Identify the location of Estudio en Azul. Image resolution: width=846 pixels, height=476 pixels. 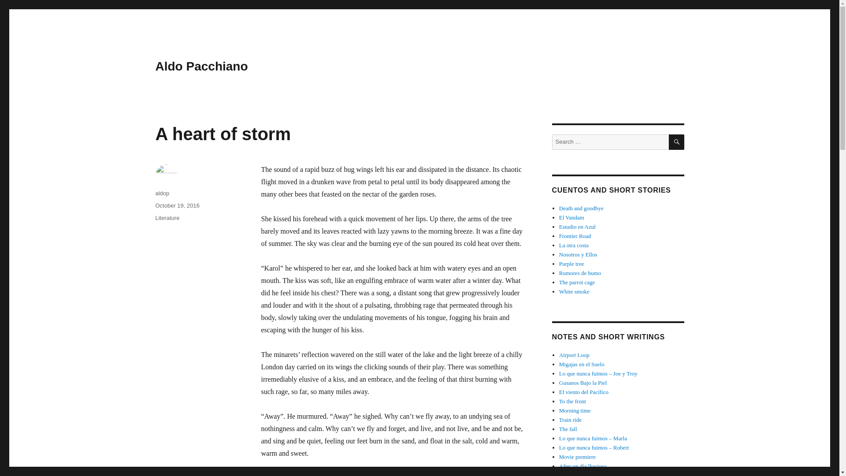
(577, 227).